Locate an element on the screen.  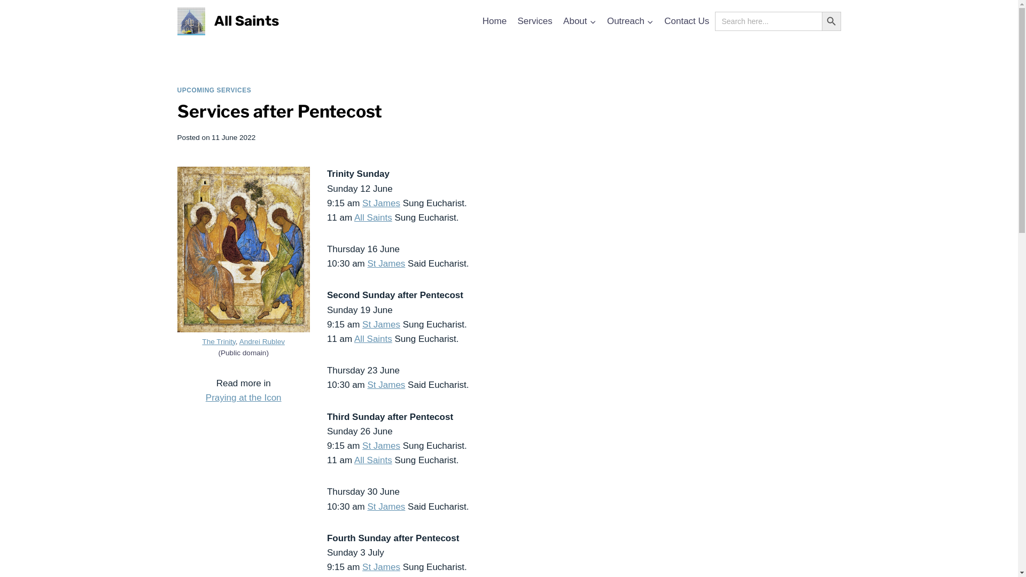
Andrei Rublev is located at coordinates (262, 342).